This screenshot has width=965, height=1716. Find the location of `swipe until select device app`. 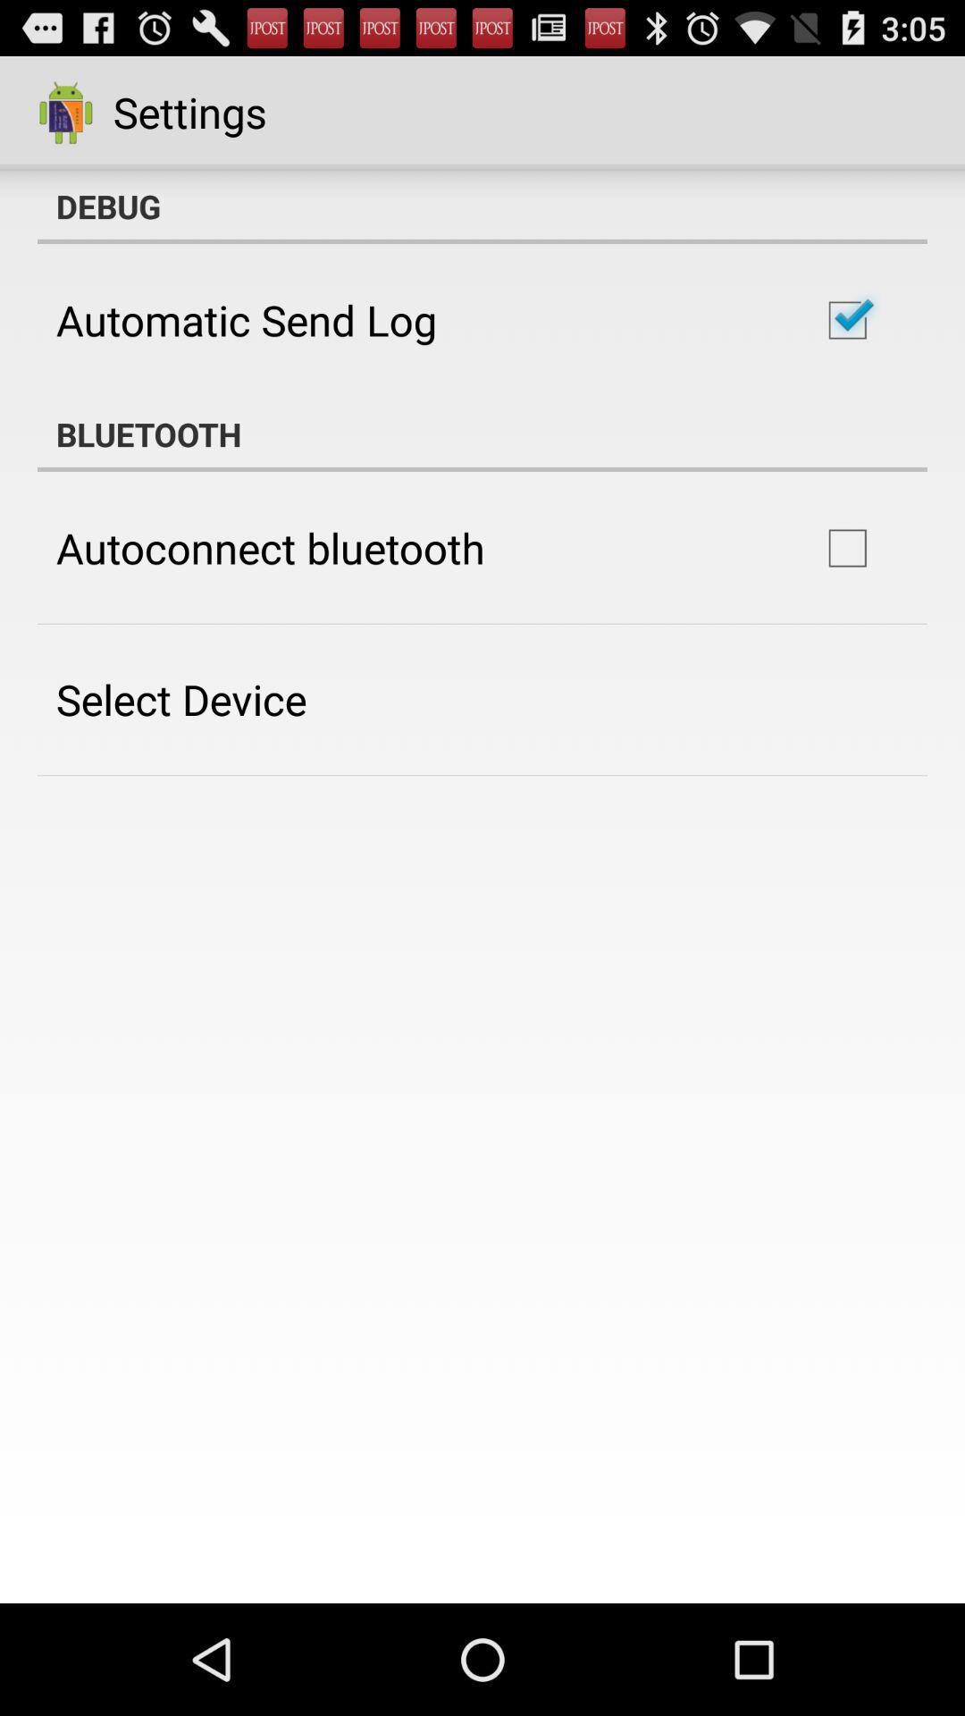

swipe until select device app is located at coordinates (181, 699).